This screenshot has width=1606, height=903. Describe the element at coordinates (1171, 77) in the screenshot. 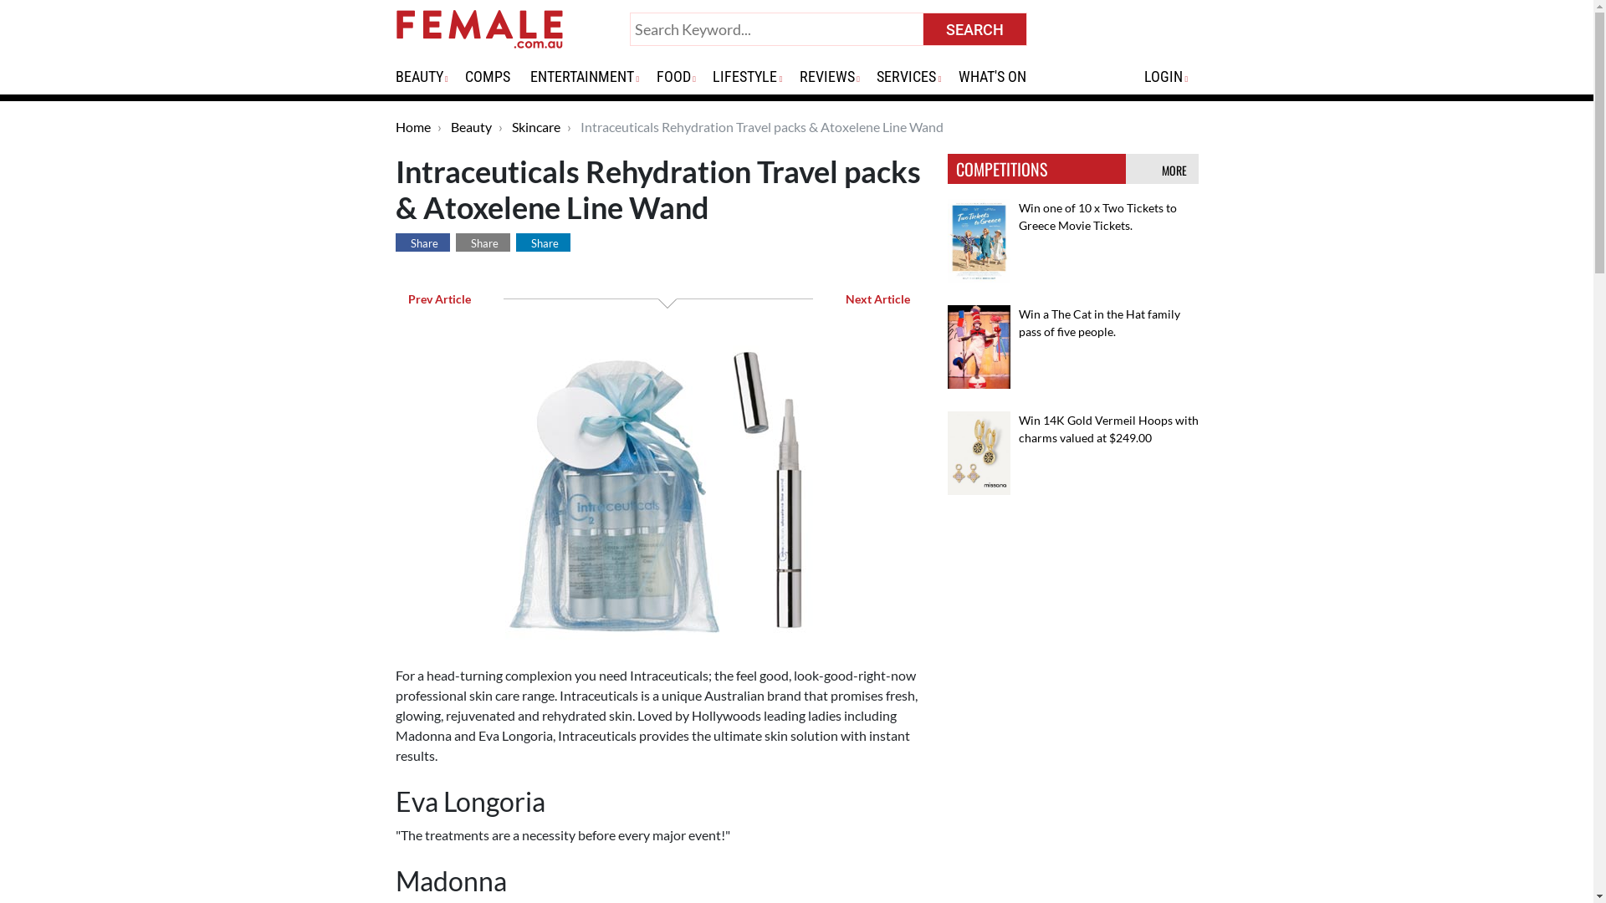

I see `LOGIN` at that location.